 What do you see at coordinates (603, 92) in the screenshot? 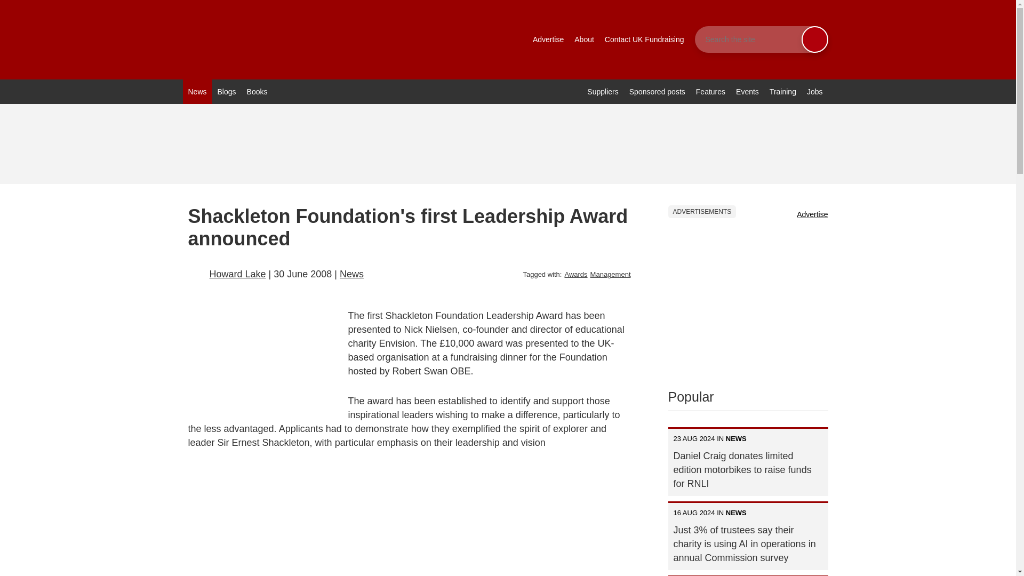
I see `Suppliers` at bounding box center [603, 92].